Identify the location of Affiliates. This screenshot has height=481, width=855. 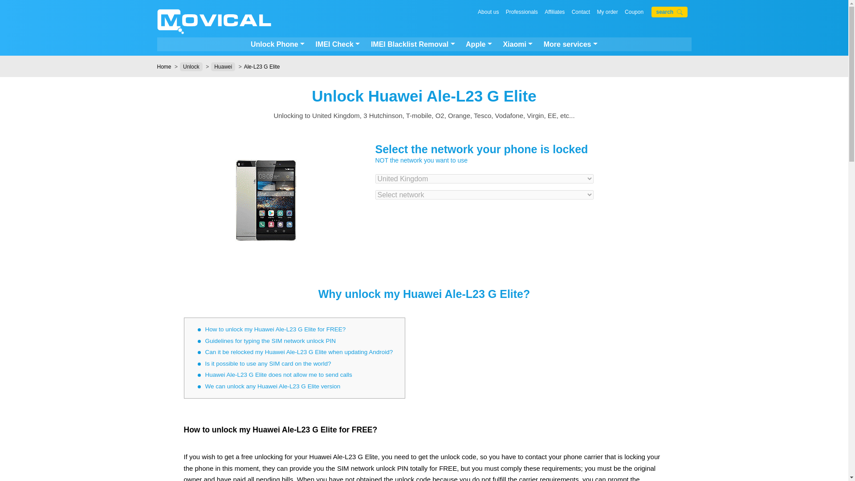
(554, 12).